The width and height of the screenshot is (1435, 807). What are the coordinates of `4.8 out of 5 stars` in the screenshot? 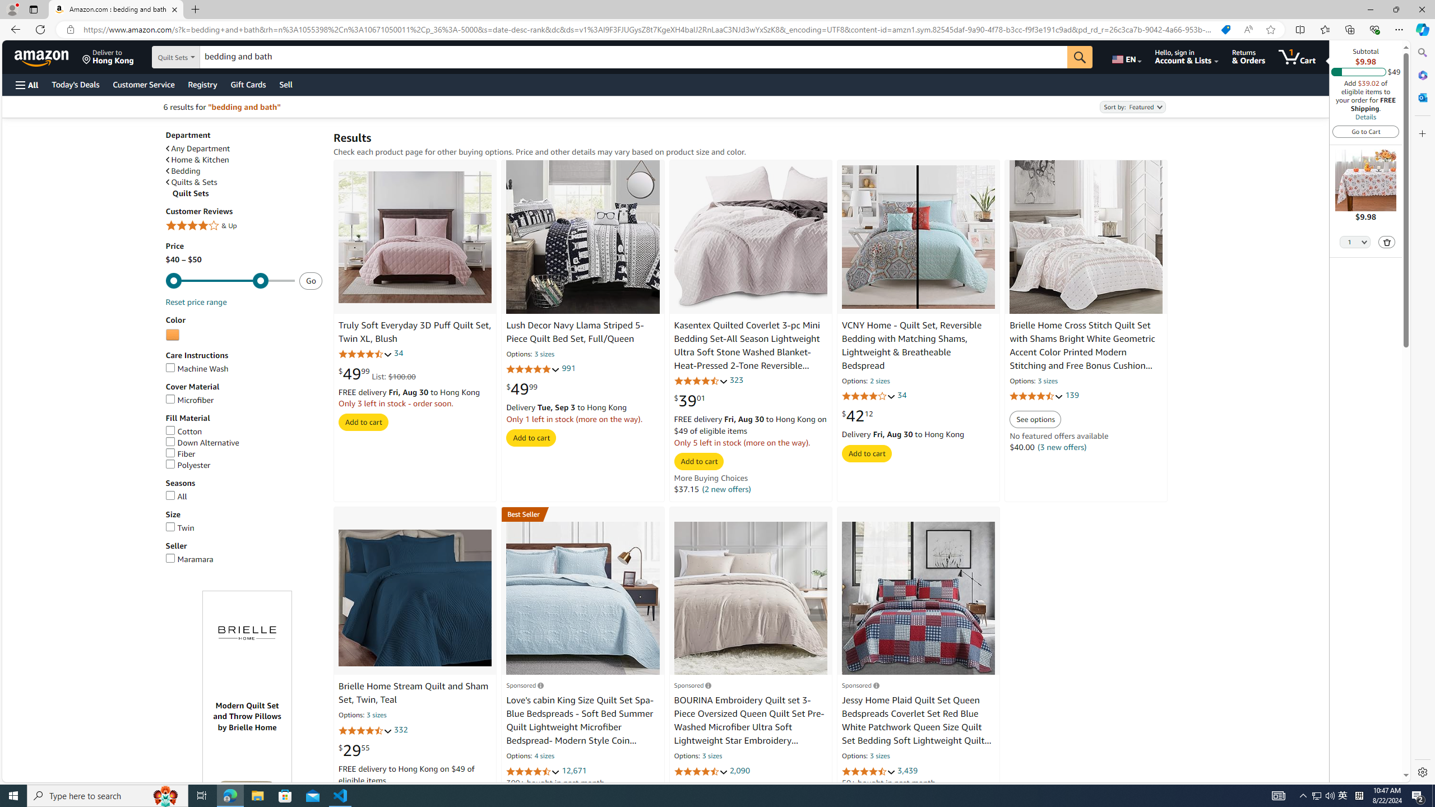 It's located at (534, 369).